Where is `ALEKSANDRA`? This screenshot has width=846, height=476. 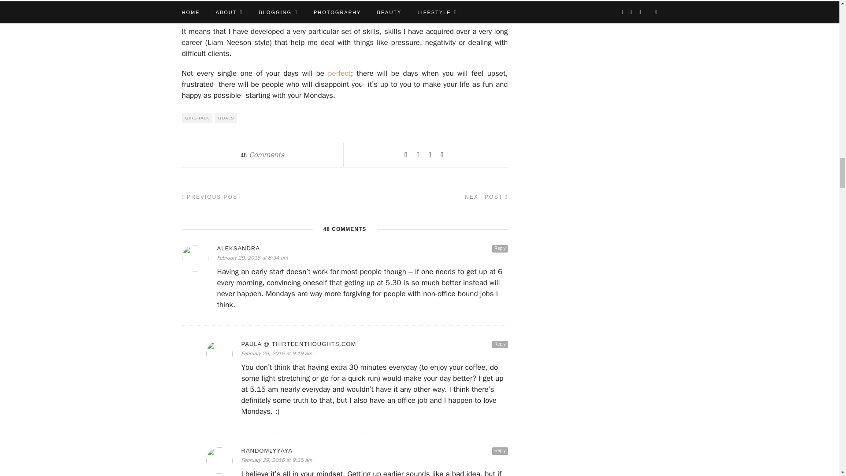
ALEKSANDRA is located at coordinates (362, 249).